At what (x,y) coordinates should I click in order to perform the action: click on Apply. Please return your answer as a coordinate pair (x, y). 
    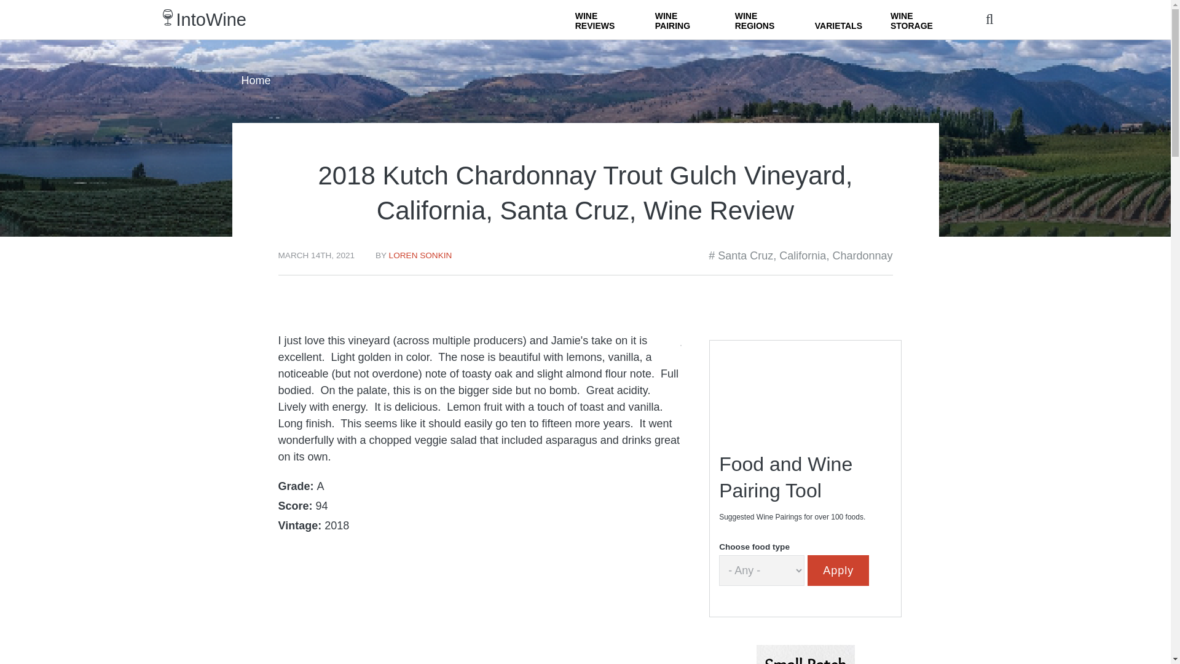
    Looking at the image, I should click on (838, 570).